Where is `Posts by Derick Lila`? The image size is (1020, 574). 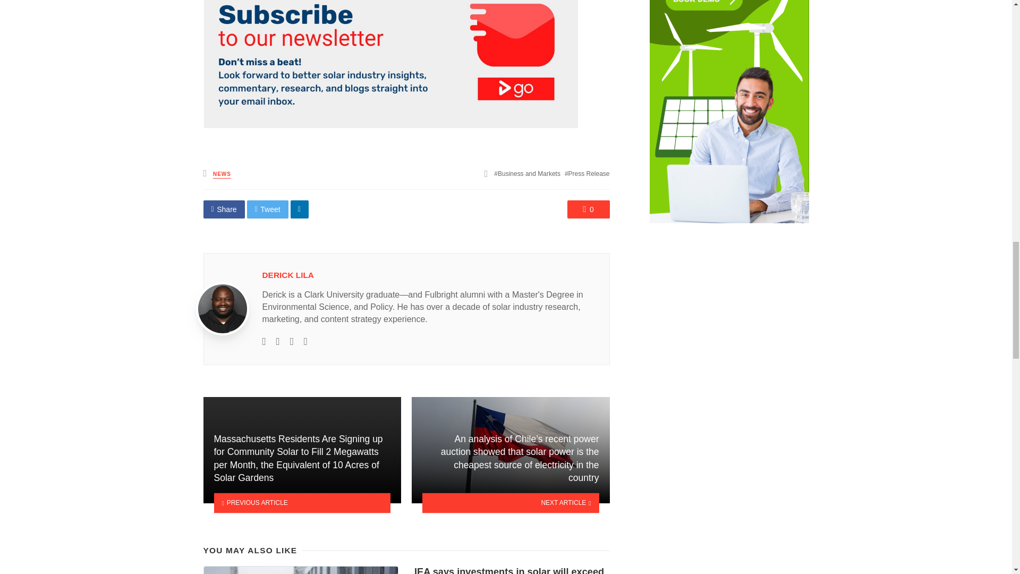 Posts by Derick Lila is located at coordinates (288, 274).